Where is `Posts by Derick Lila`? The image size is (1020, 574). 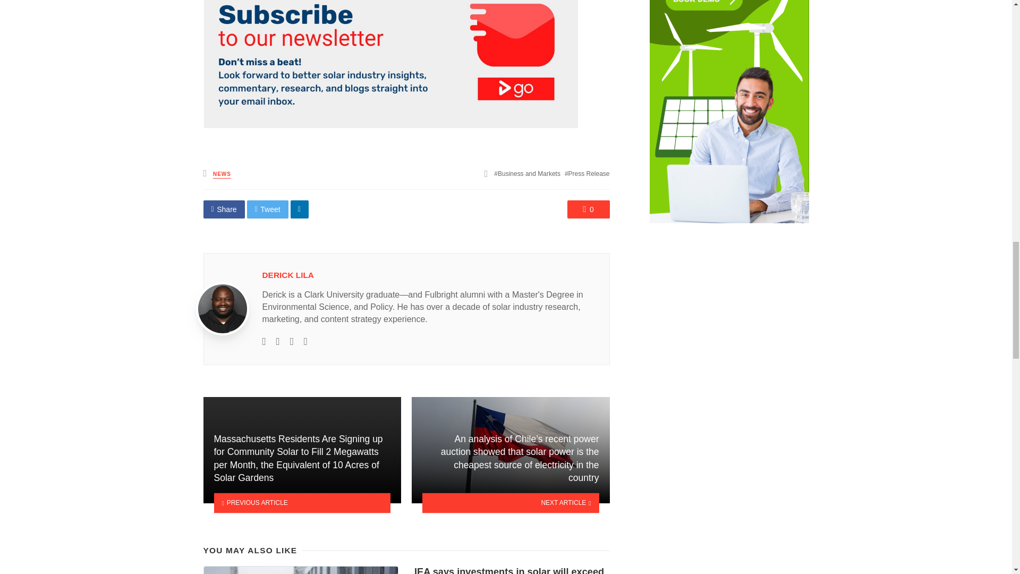 Posts by Derick Lila is located at coordinates (288, 274).